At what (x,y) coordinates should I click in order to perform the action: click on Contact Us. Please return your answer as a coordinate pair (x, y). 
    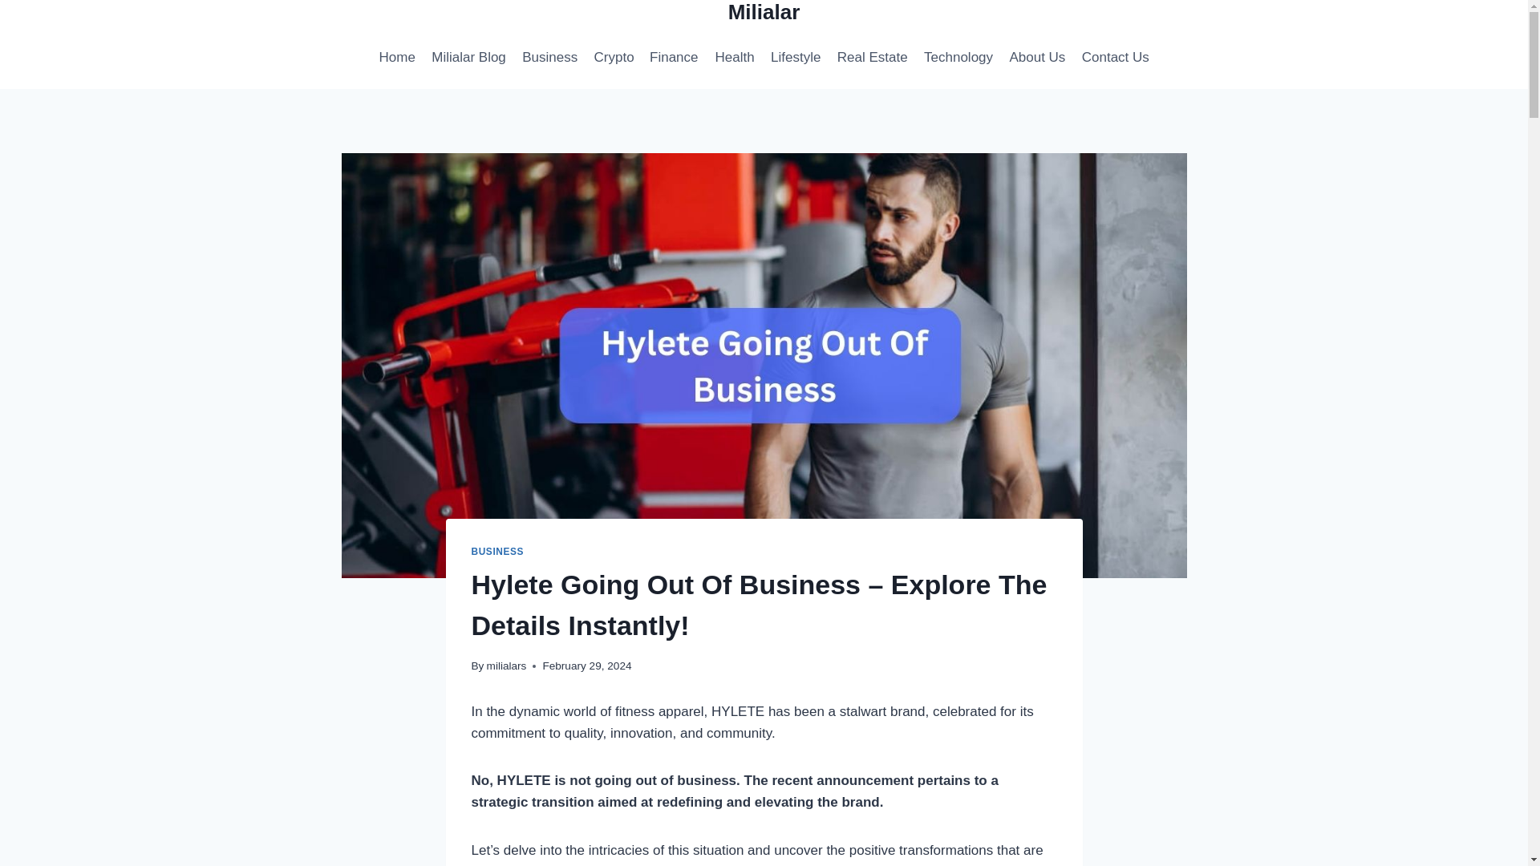
    Looking at the image, I should click on (1115, 57).